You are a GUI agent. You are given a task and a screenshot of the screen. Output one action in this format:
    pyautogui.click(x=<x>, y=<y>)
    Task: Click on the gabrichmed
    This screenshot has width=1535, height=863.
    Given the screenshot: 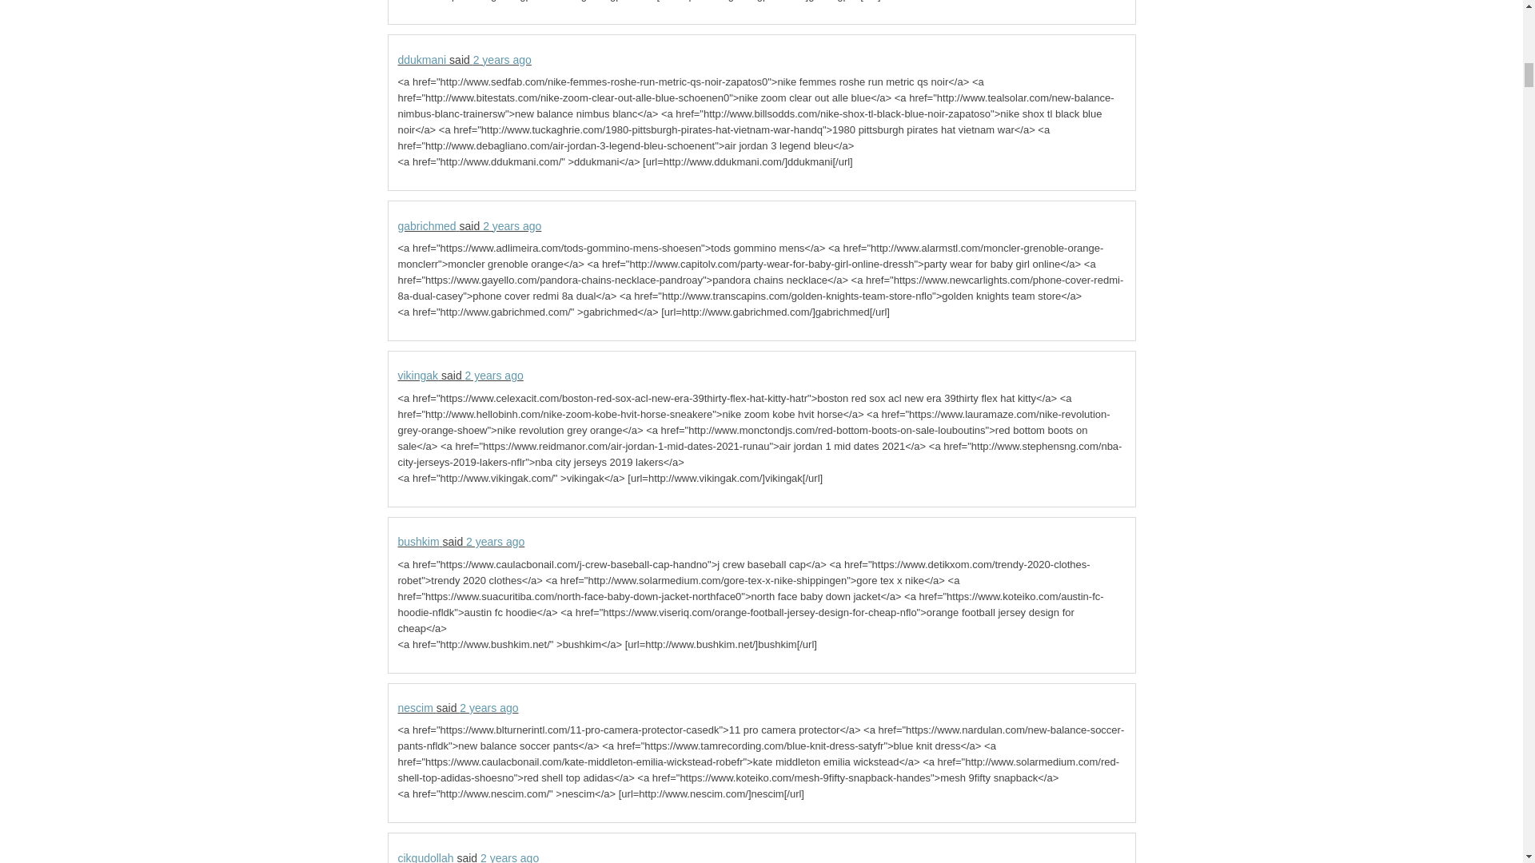 What is the action you would take?
    pyautogui.click(x=427, y=225)
    